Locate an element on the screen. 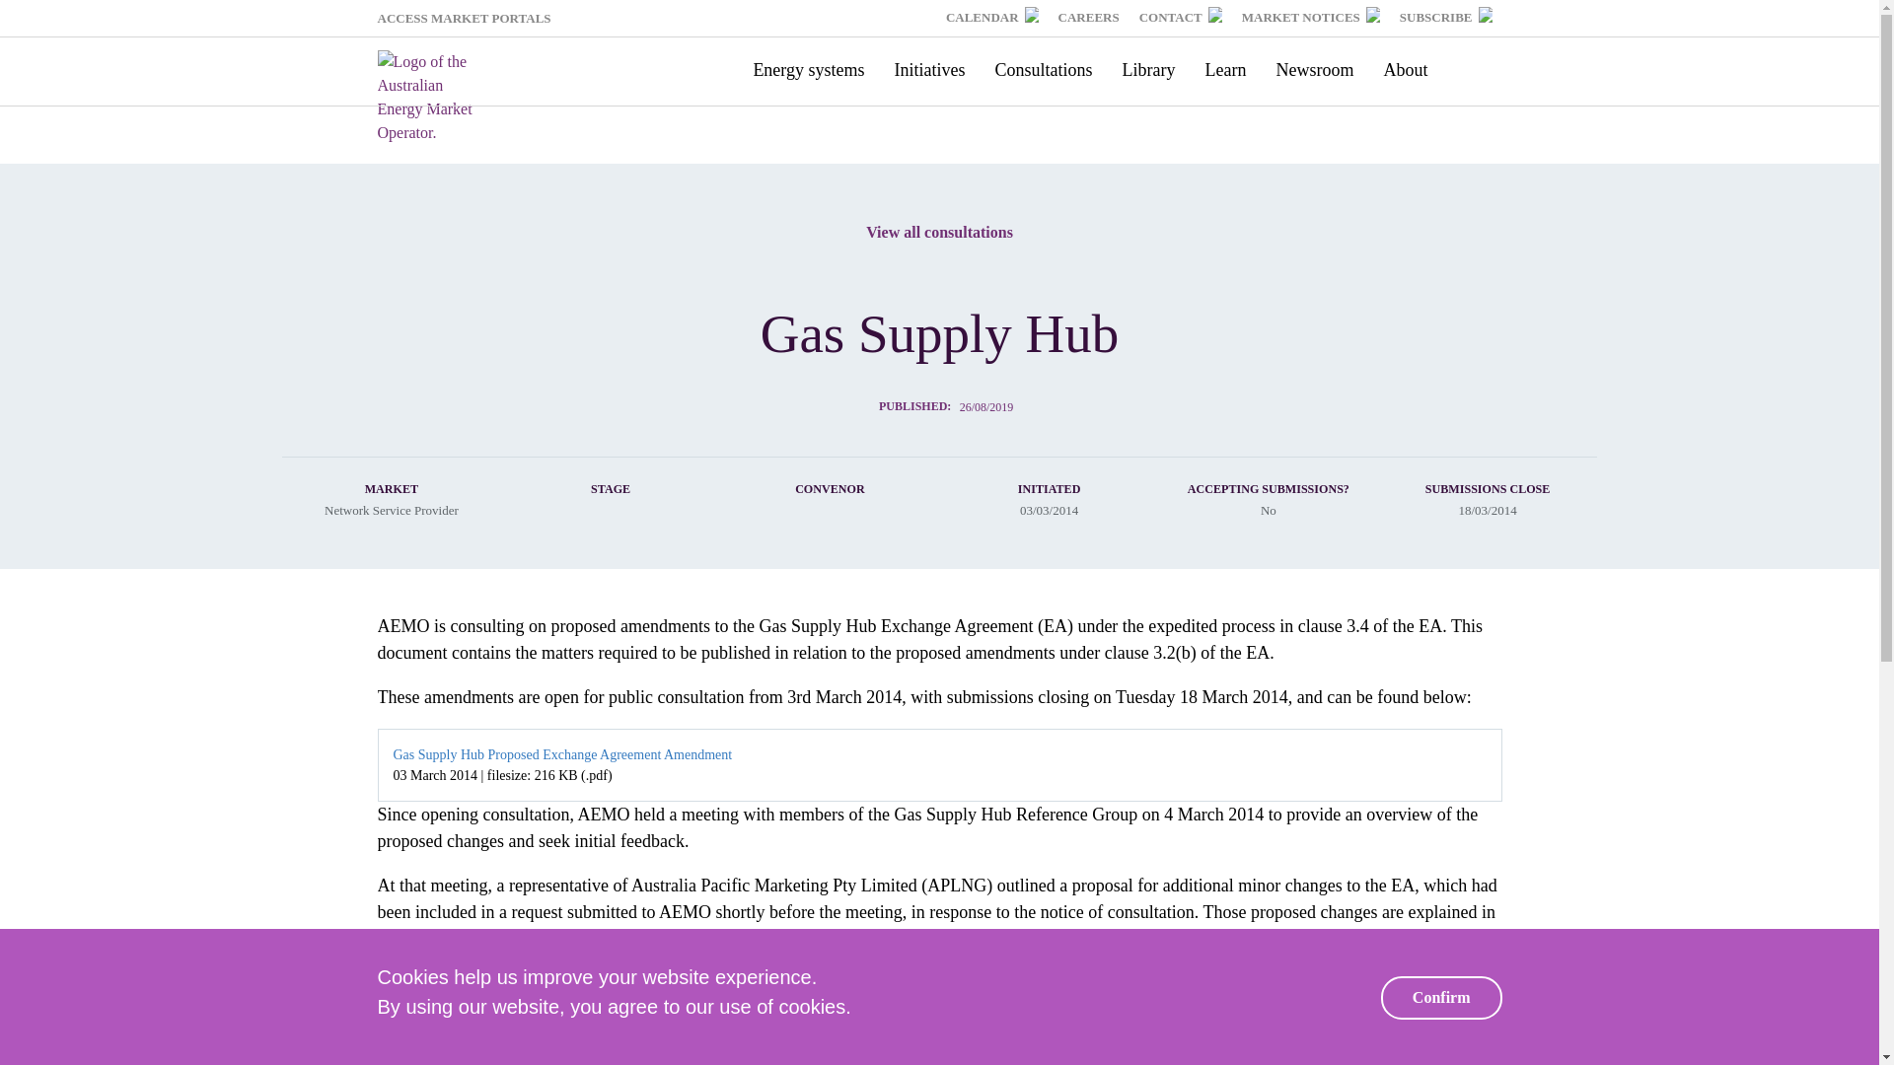 This screenshot has height=1065, width=1894. ACCESS MARKET PORTALS is located at coordinates (472, 18).